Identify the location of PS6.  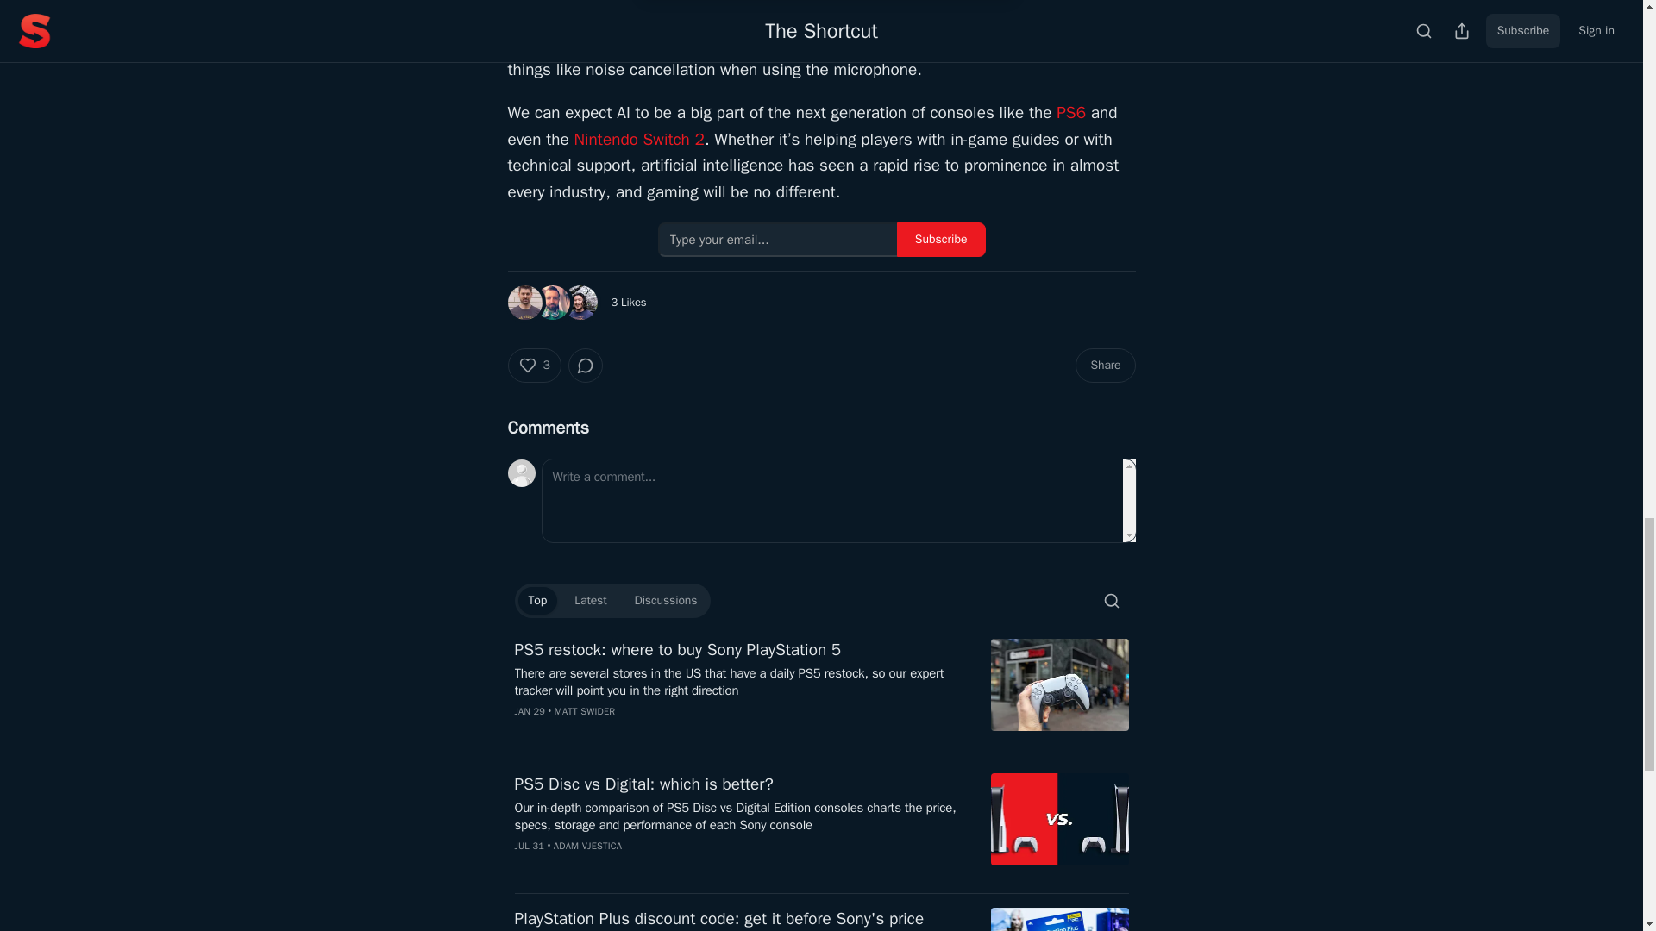
(1071, 112).